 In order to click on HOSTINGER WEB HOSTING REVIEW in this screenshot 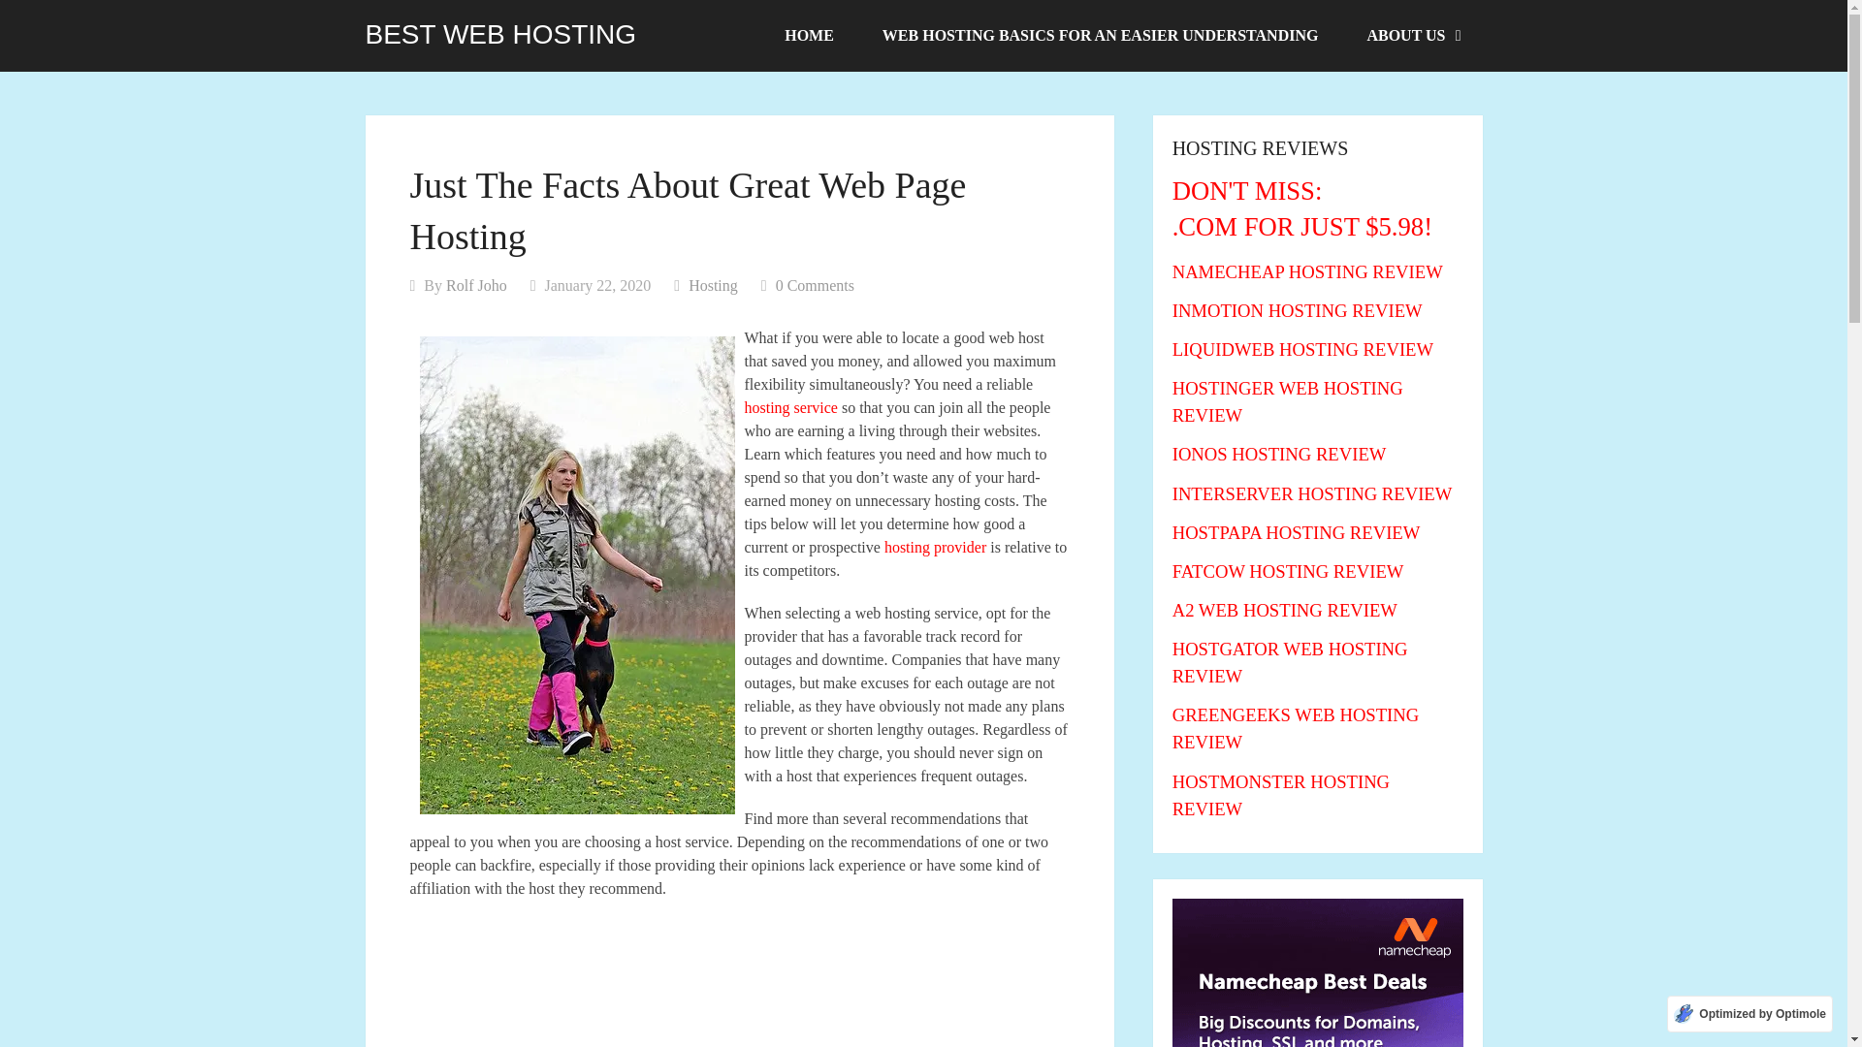, I will do `click(1288, 401)`.